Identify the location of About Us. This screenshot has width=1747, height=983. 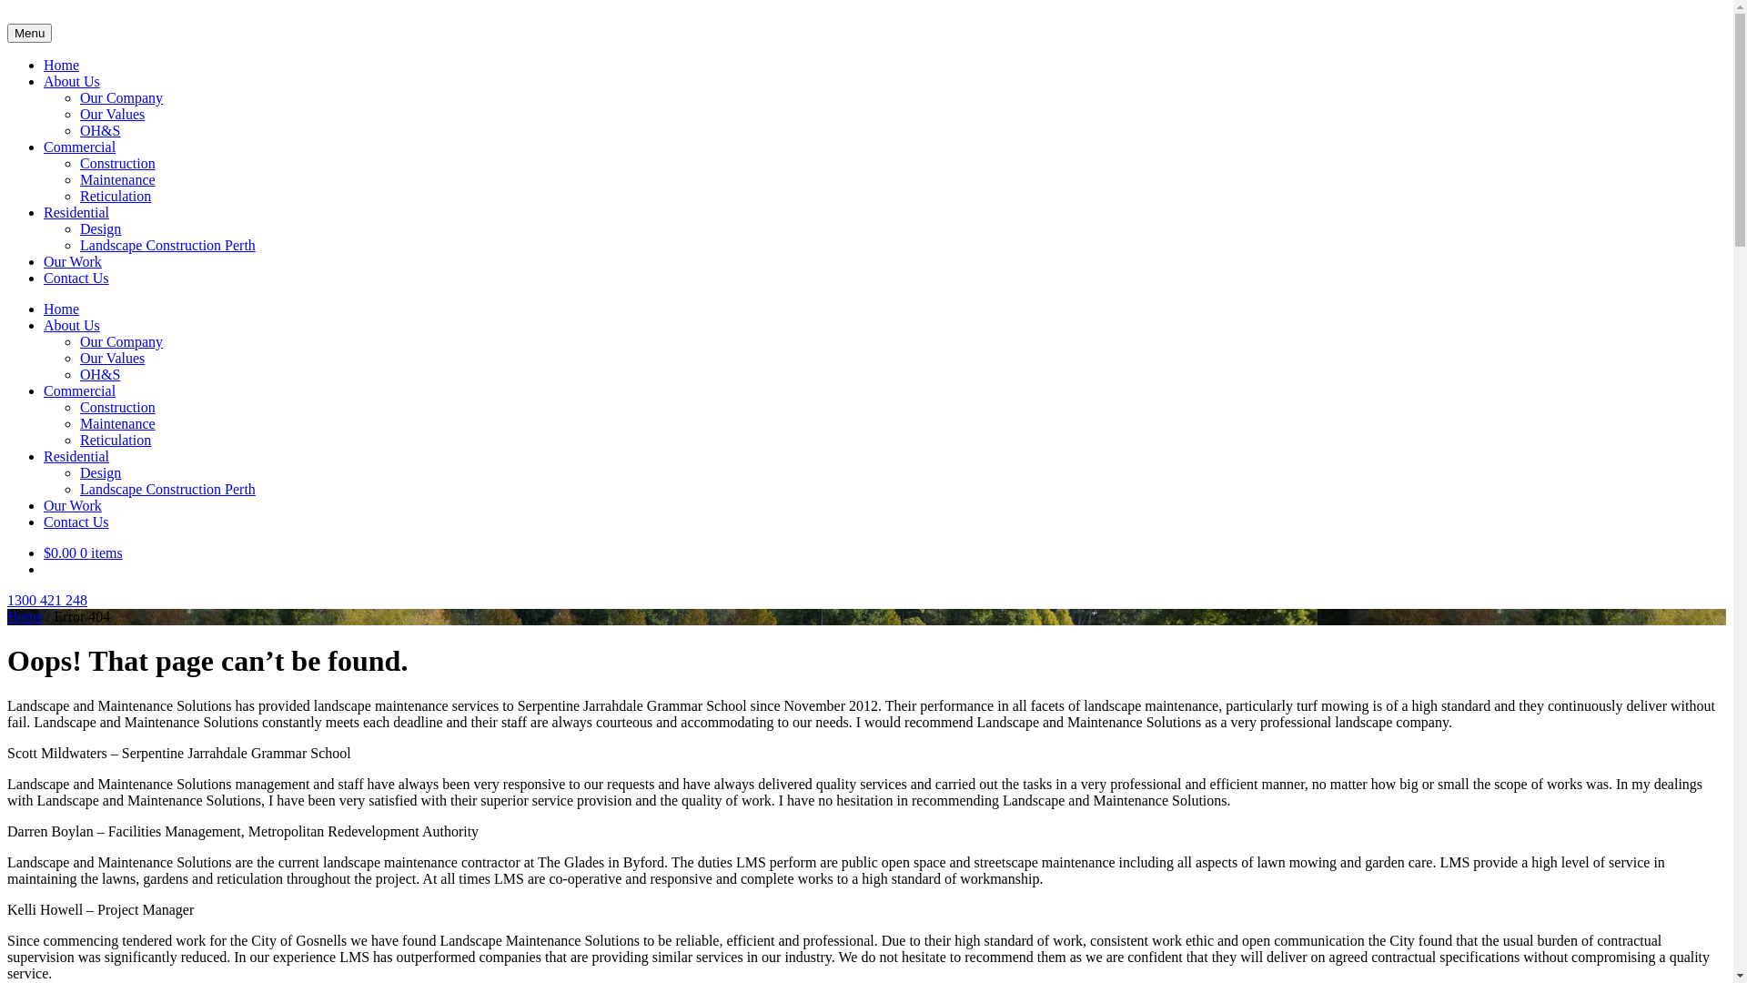
(72, 326).